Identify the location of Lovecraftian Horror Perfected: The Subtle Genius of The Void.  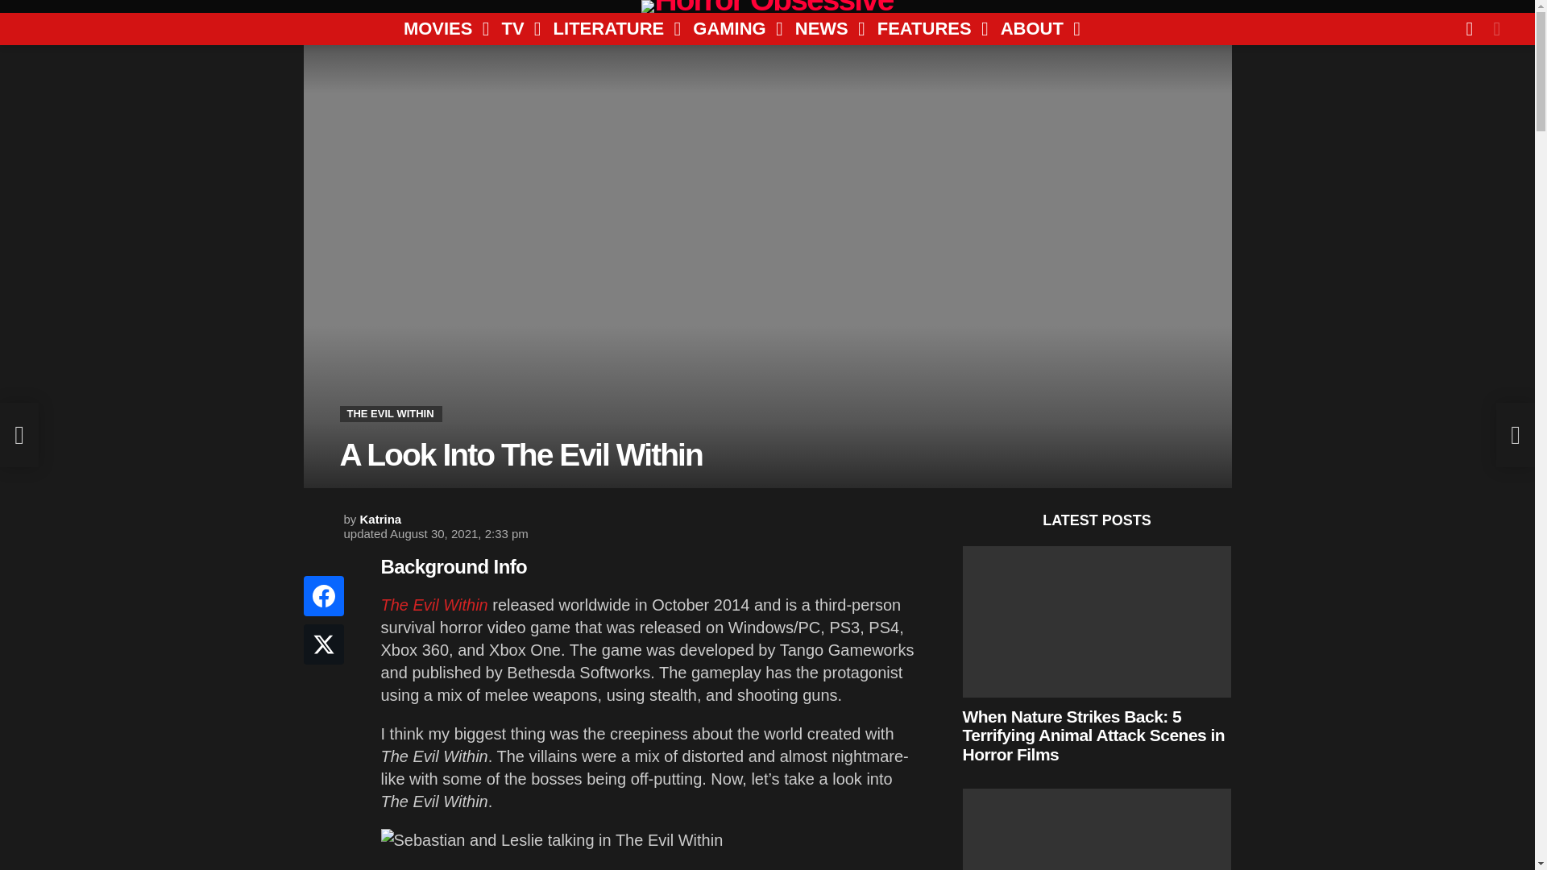
(1097, 829).